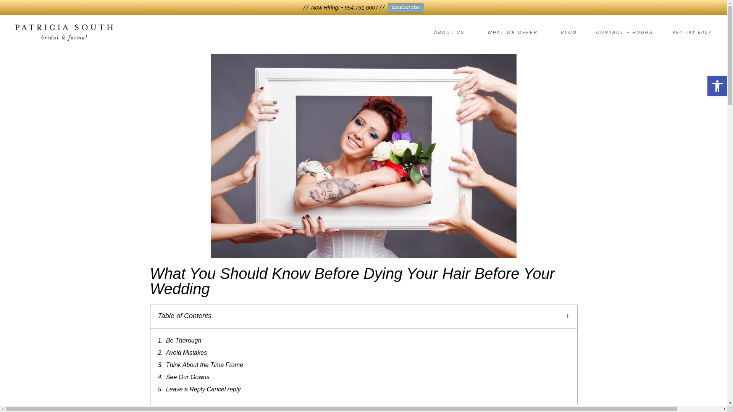  I want to click on Accessibility Tools, so click(405, 8).